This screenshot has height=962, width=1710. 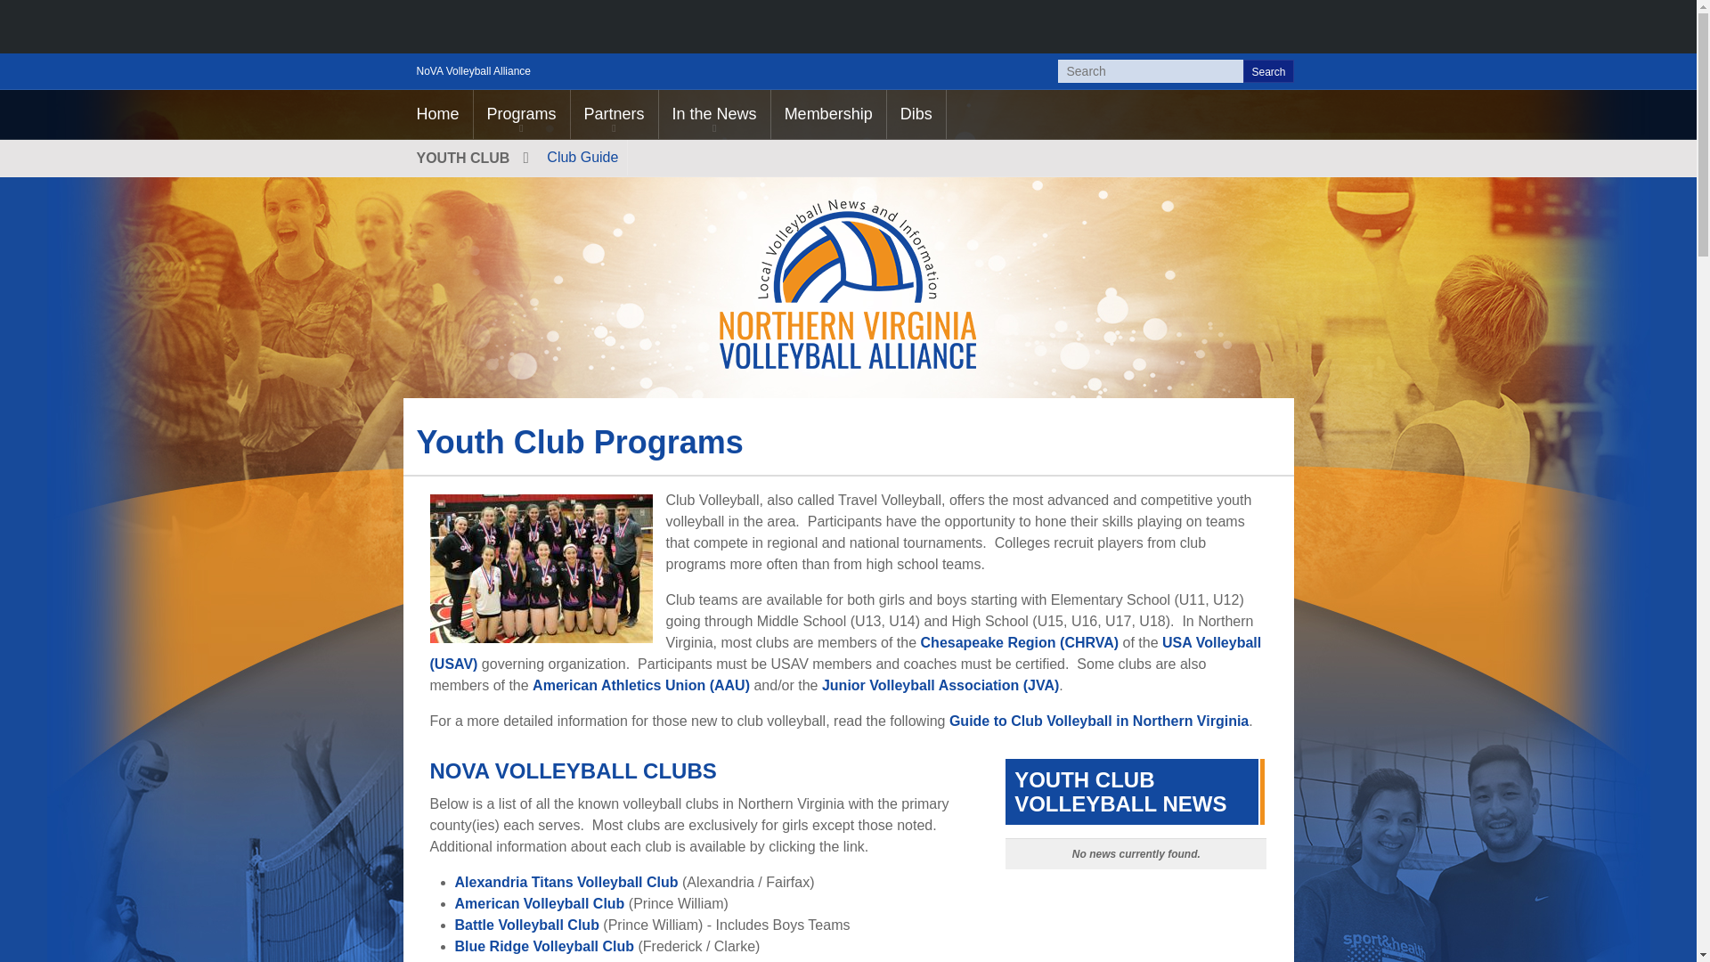 What do you see at coordinates (544, 946) in the screenshot?
I see `Blue Ridge Volleyball Club` at bounding box center [544, 946].